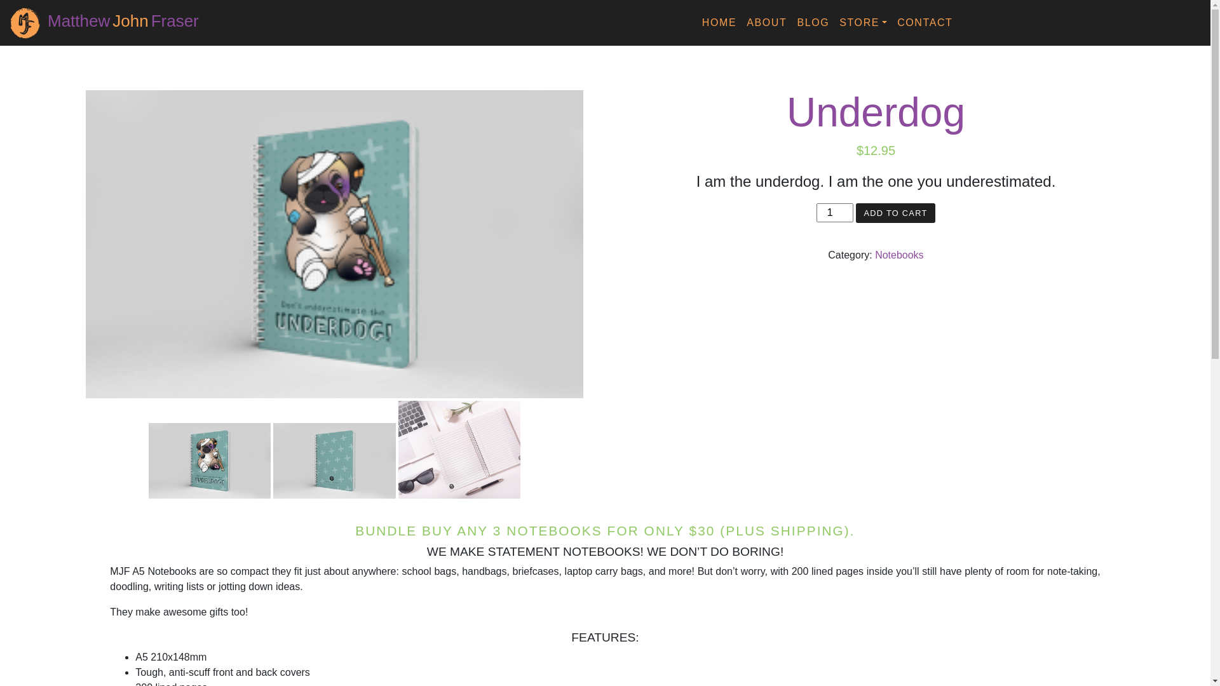  What do you see at coordinates (334, 244) in the screenshot?
I see `UnderDog` at bounding box center [334, 244].